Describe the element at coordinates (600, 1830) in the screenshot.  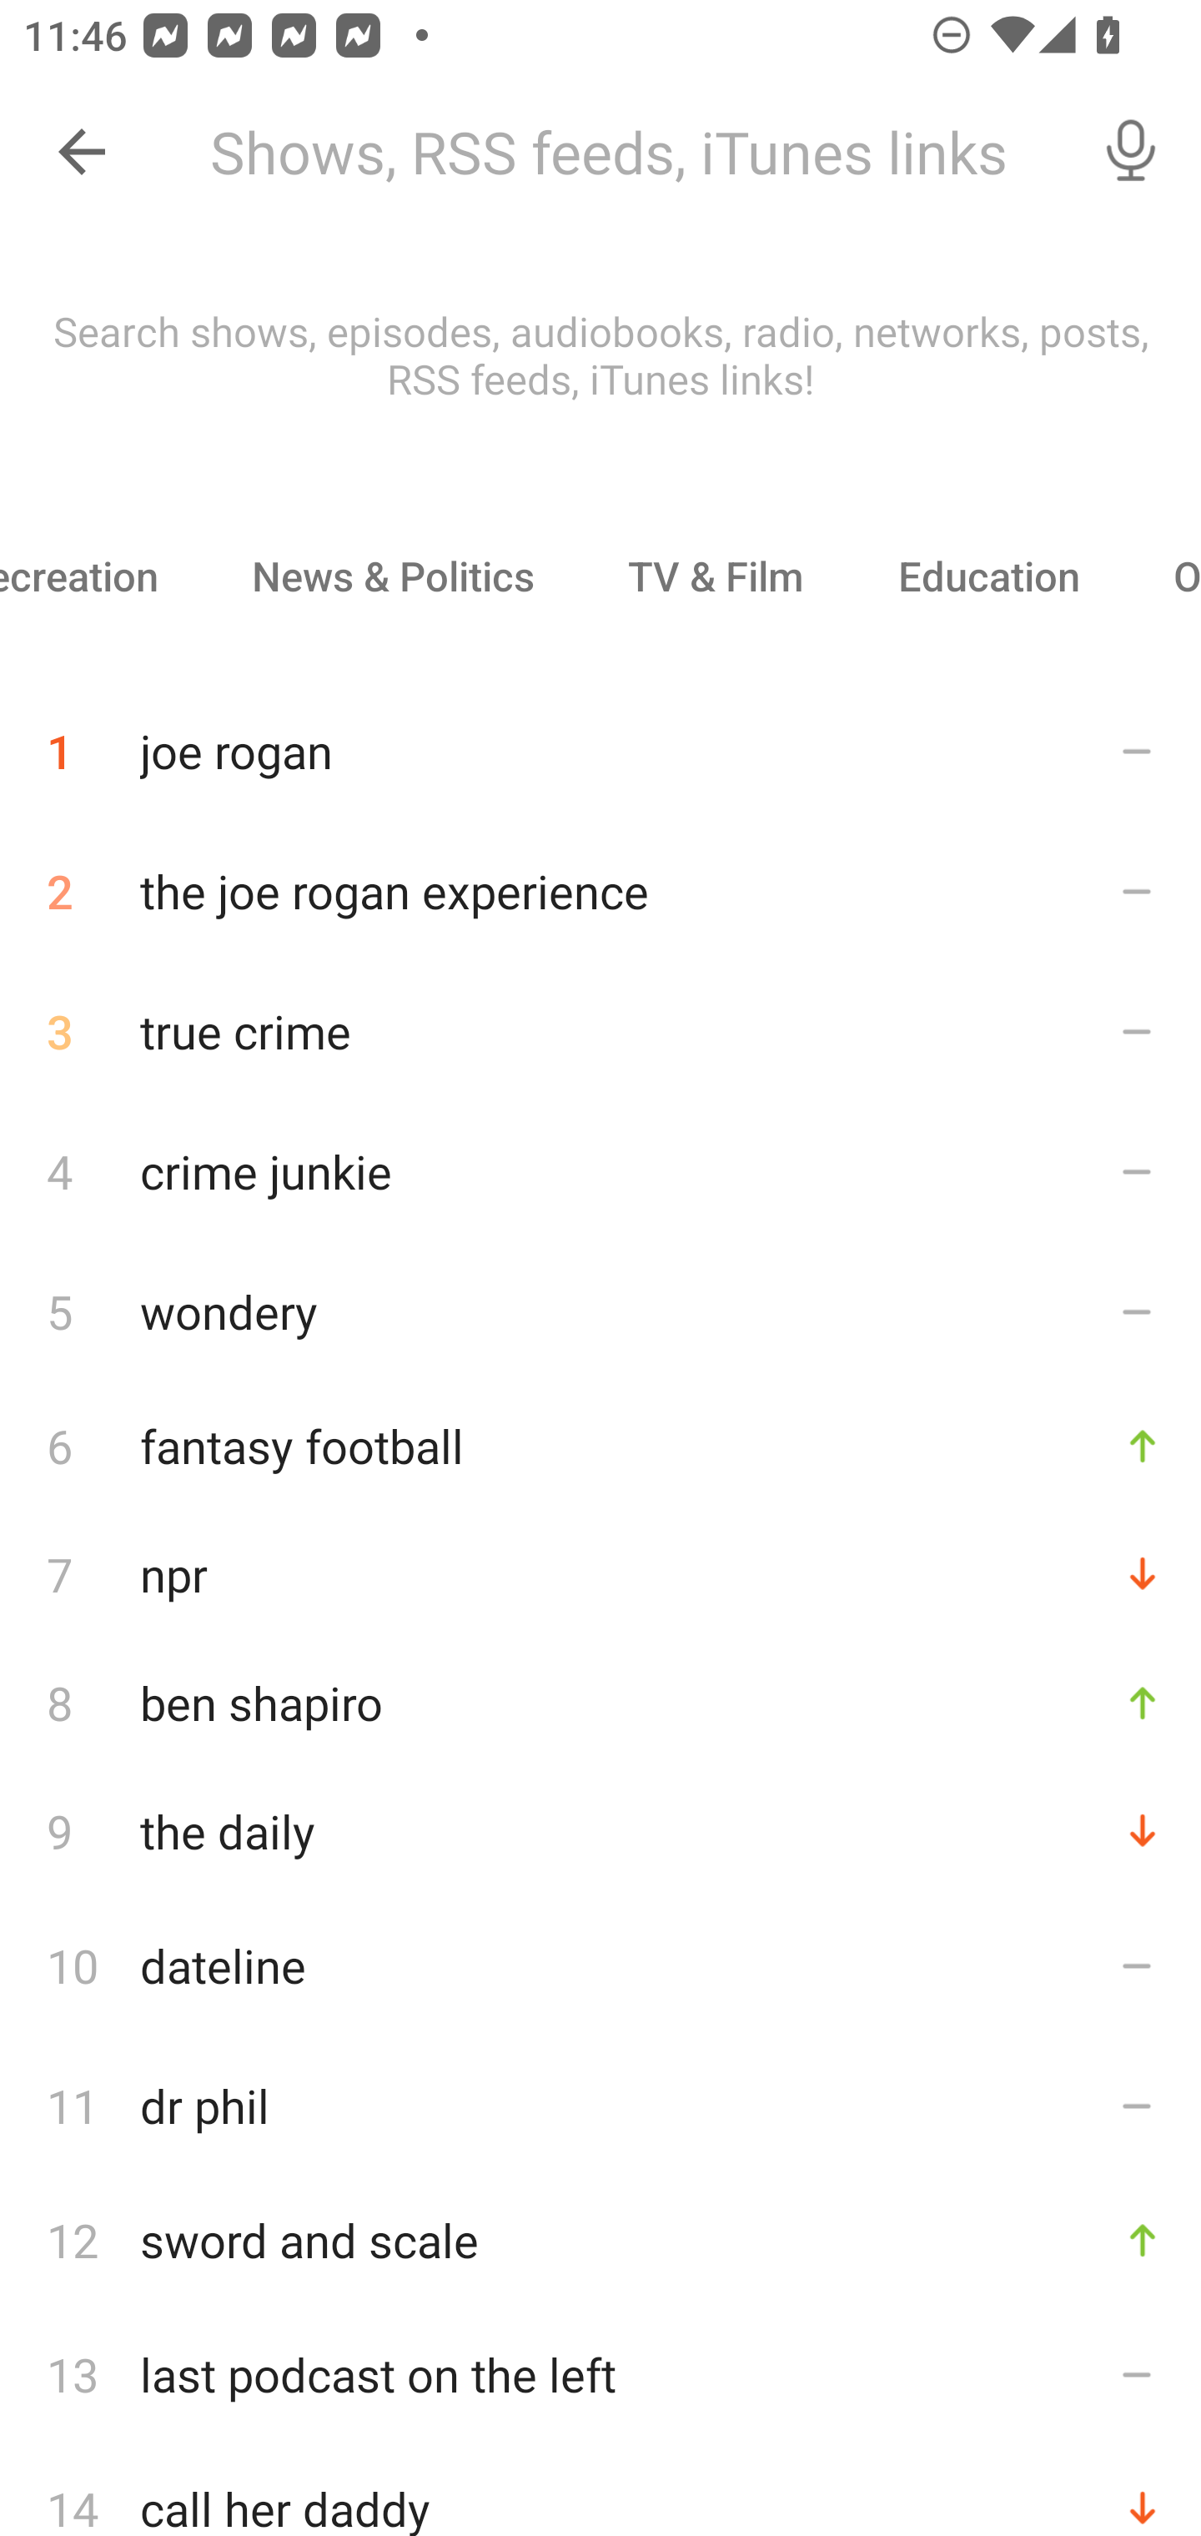
I see `9 the daily` at that location.